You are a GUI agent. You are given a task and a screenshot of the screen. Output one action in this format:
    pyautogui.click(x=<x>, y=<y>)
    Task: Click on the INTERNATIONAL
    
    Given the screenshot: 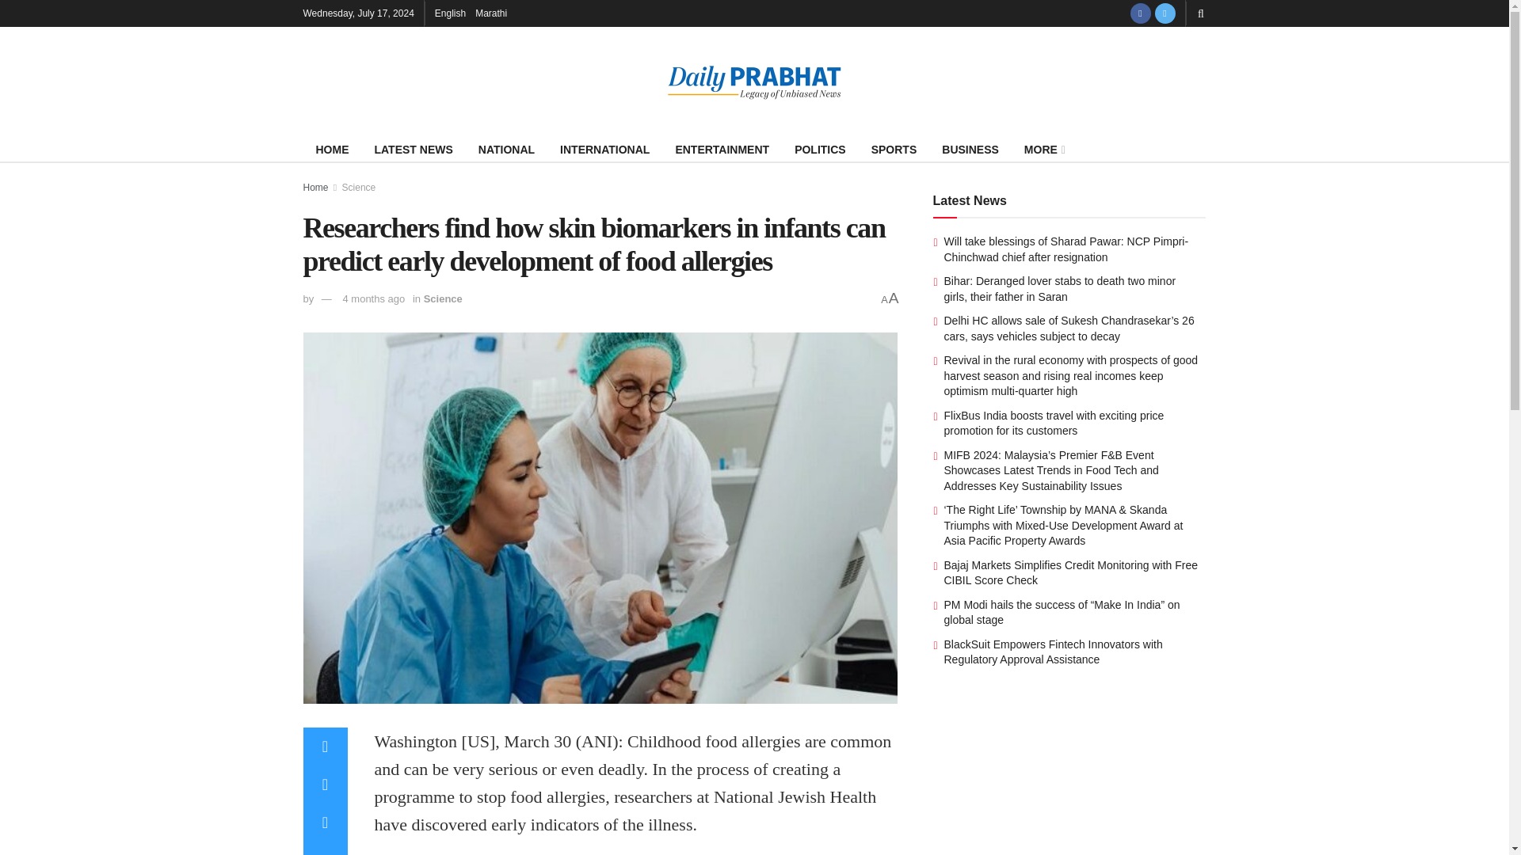 What is the action you would take?
    pyautogui.click(x=604, y=149)
    